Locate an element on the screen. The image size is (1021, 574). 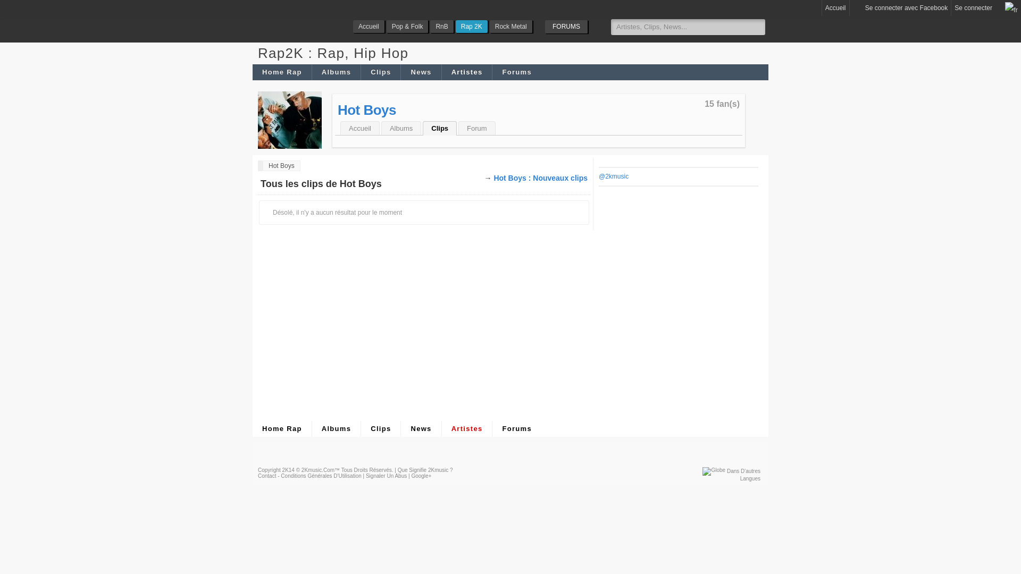
Rock Metal is located at coordinates (511, 27).